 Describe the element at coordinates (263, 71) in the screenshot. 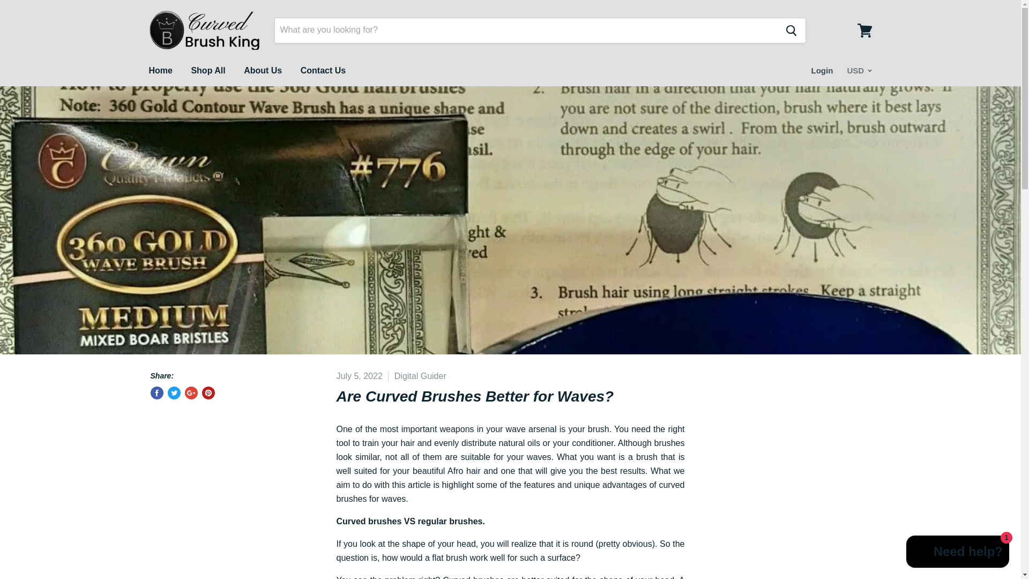

I see `About Us` at that location.